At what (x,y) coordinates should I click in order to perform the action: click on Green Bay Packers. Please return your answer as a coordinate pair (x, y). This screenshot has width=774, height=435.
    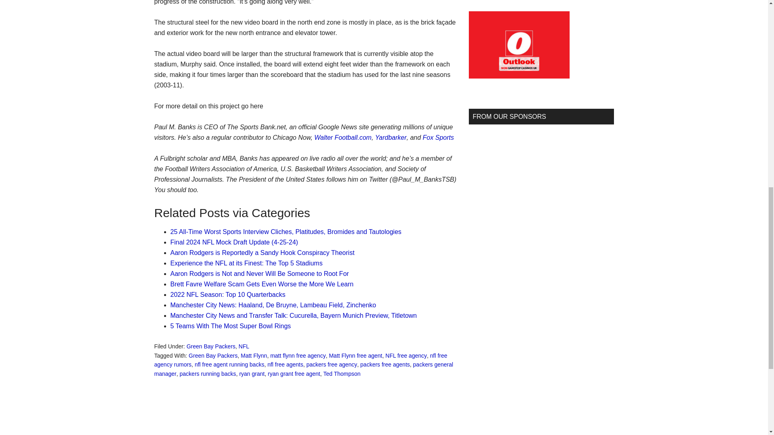
    Looking at the image, I should click on (213, 355).